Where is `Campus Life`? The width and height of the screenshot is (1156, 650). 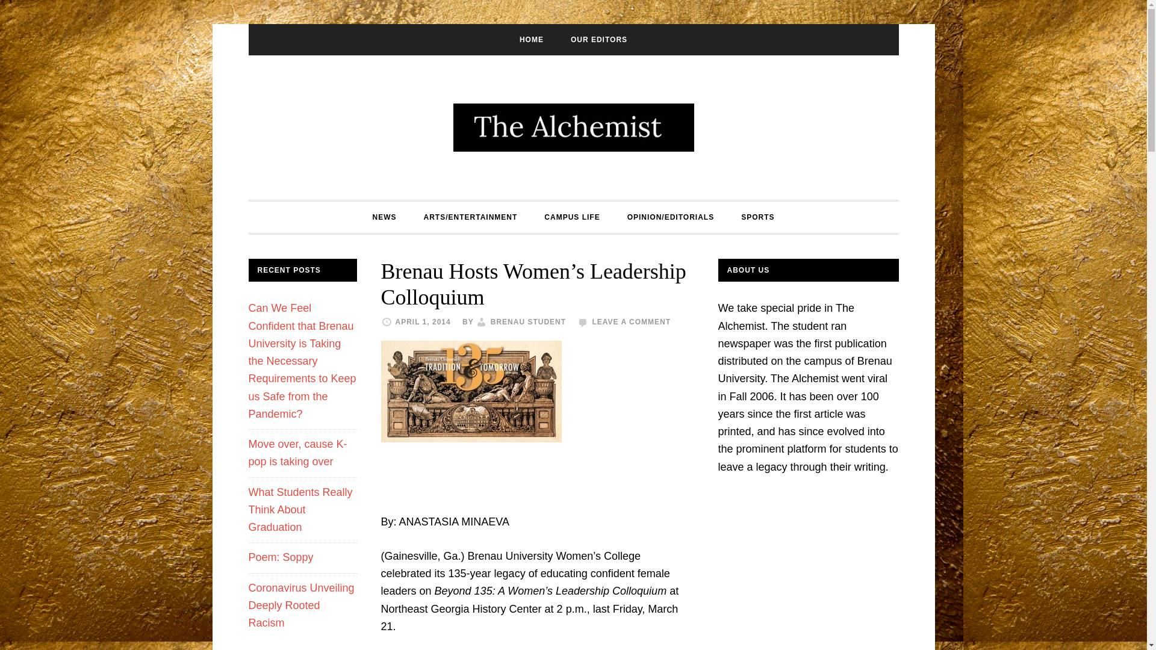
Campus Life is located at coordinates (571, 217).